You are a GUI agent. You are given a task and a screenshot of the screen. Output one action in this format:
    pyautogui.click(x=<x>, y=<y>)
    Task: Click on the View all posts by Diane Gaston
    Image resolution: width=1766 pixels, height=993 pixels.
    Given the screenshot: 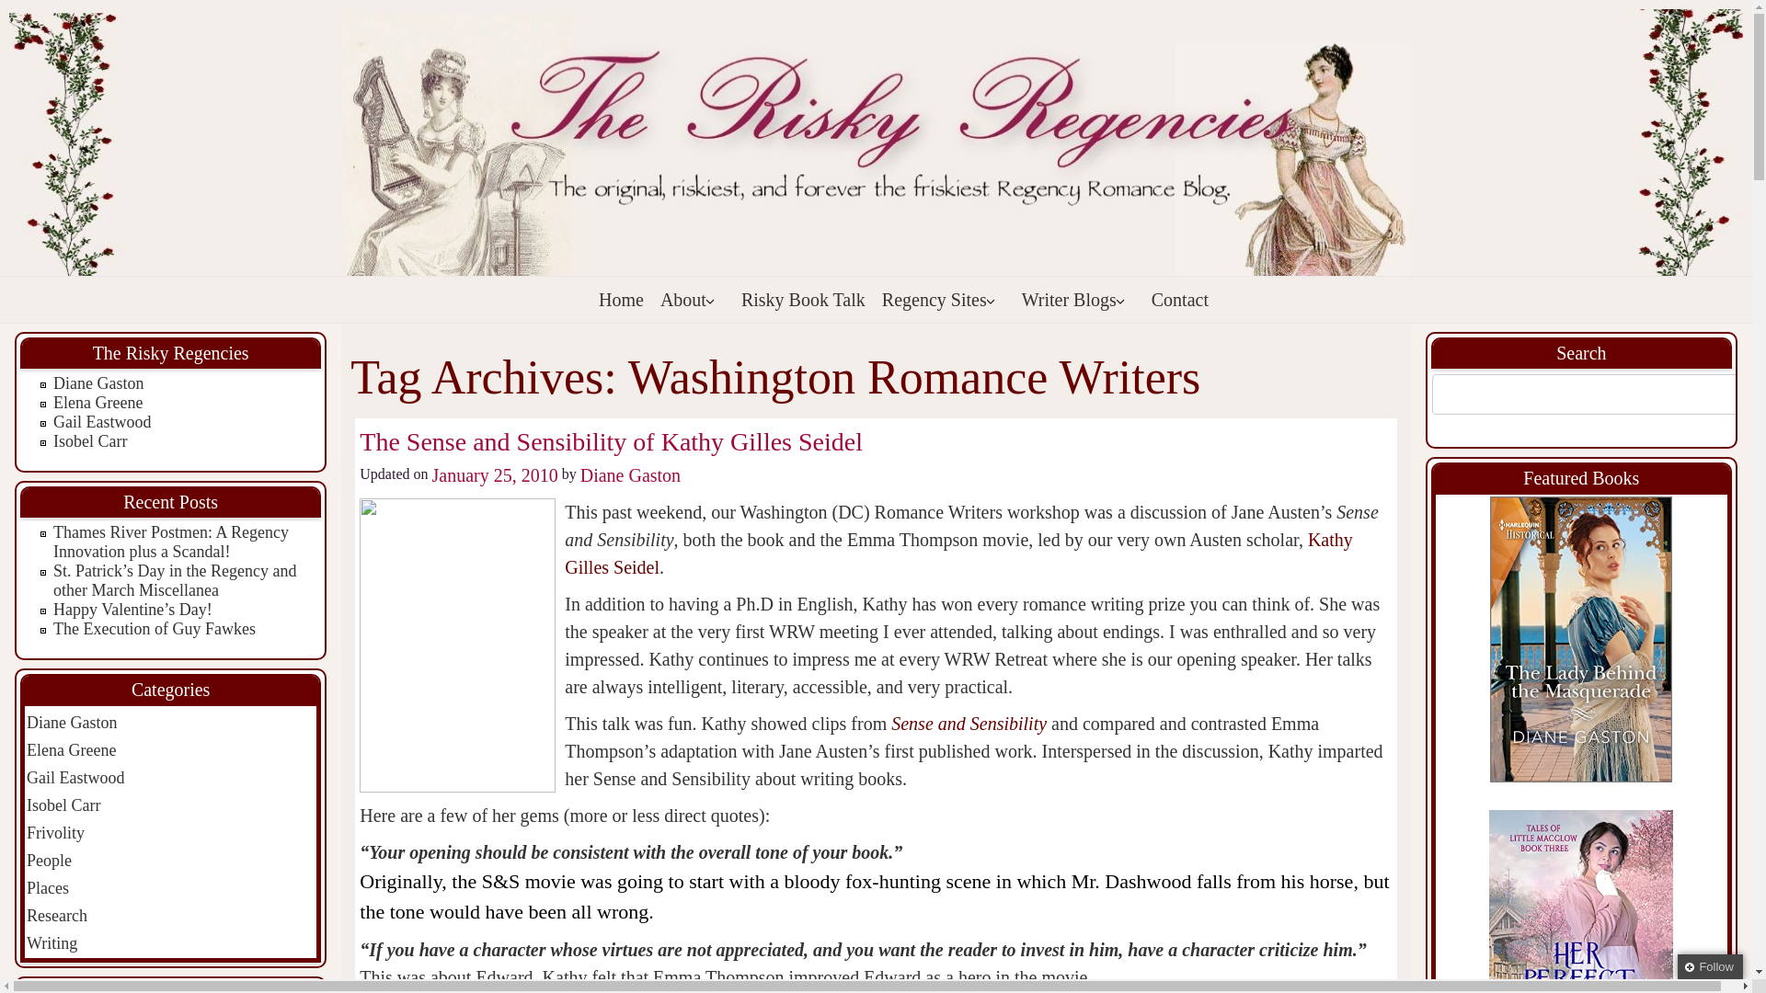 What is the action you would take?
    pyautogui.click(x=630, y=475)
    